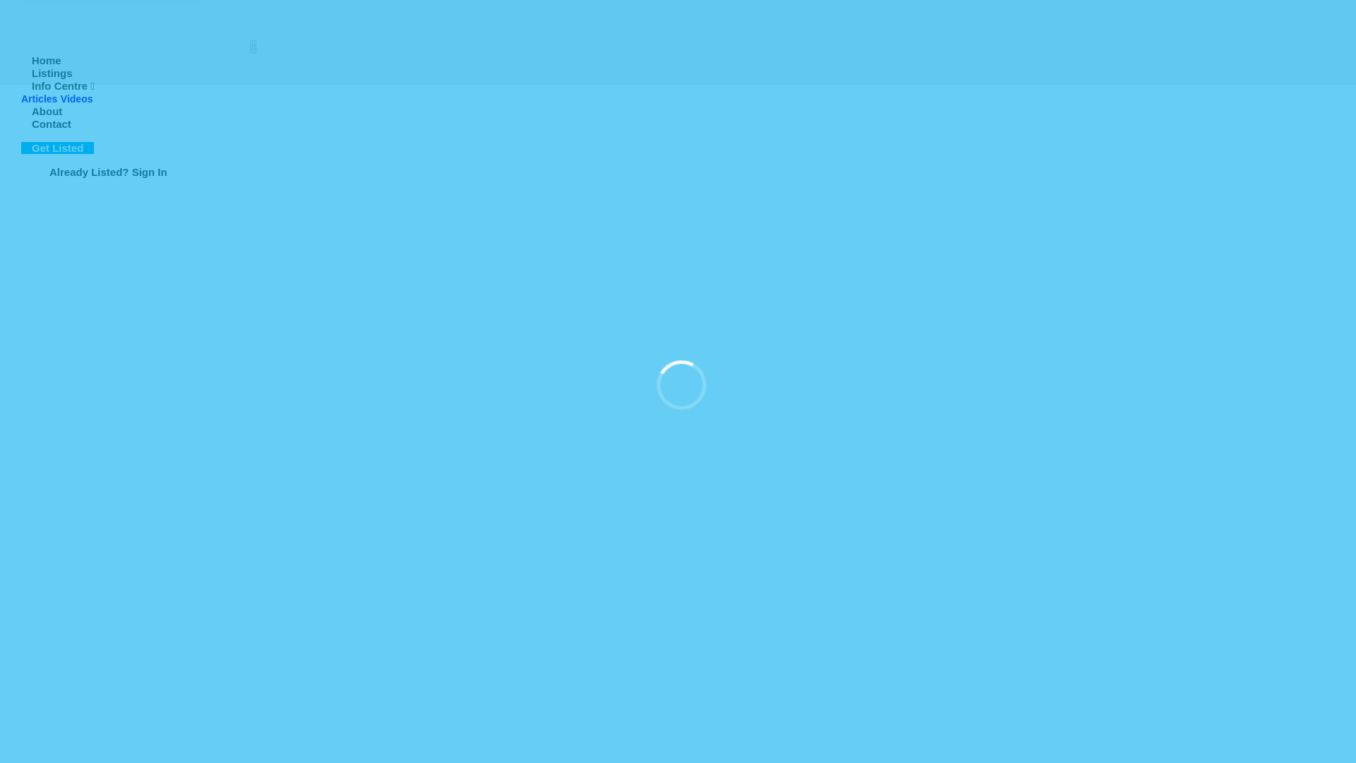  Describe the element at coordinates (52, 73) in the screenshot. I see `Listings` at that location.